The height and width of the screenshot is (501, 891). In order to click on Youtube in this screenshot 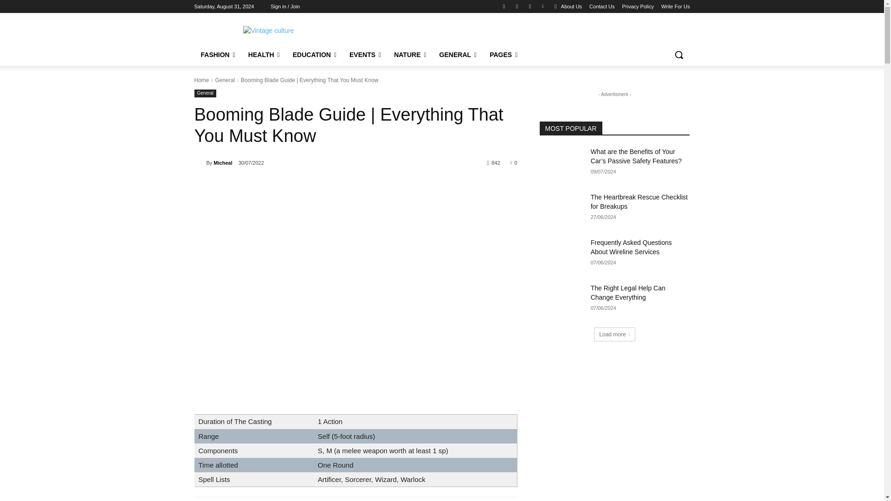, I will do `click(556, 6)`.